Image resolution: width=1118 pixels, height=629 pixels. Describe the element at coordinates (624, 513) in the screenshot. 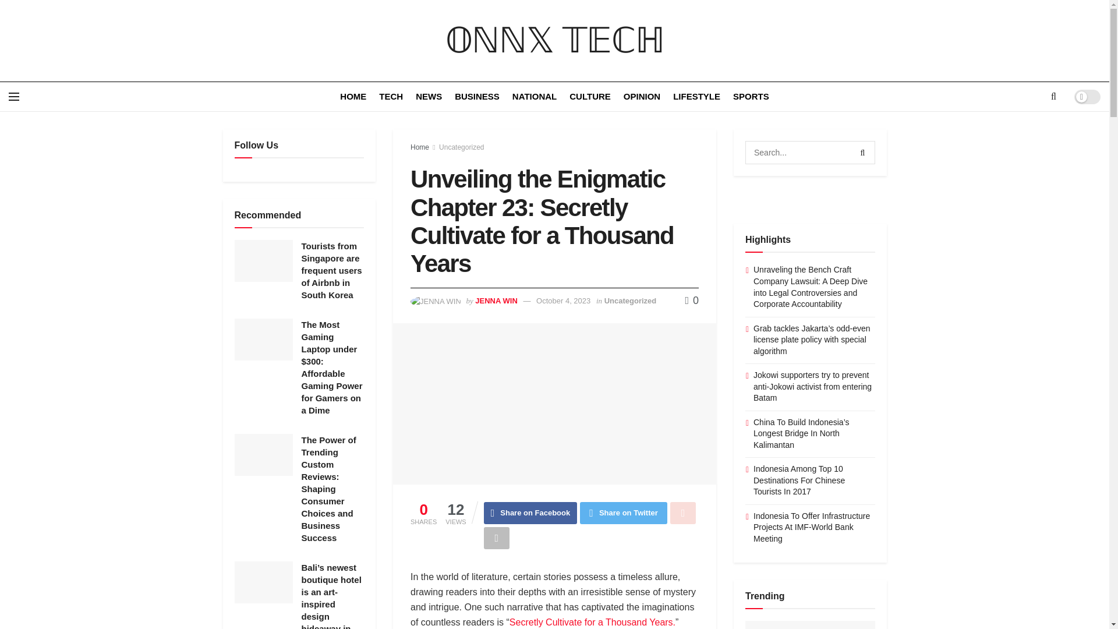

I see `Share on Twitter` at that location.